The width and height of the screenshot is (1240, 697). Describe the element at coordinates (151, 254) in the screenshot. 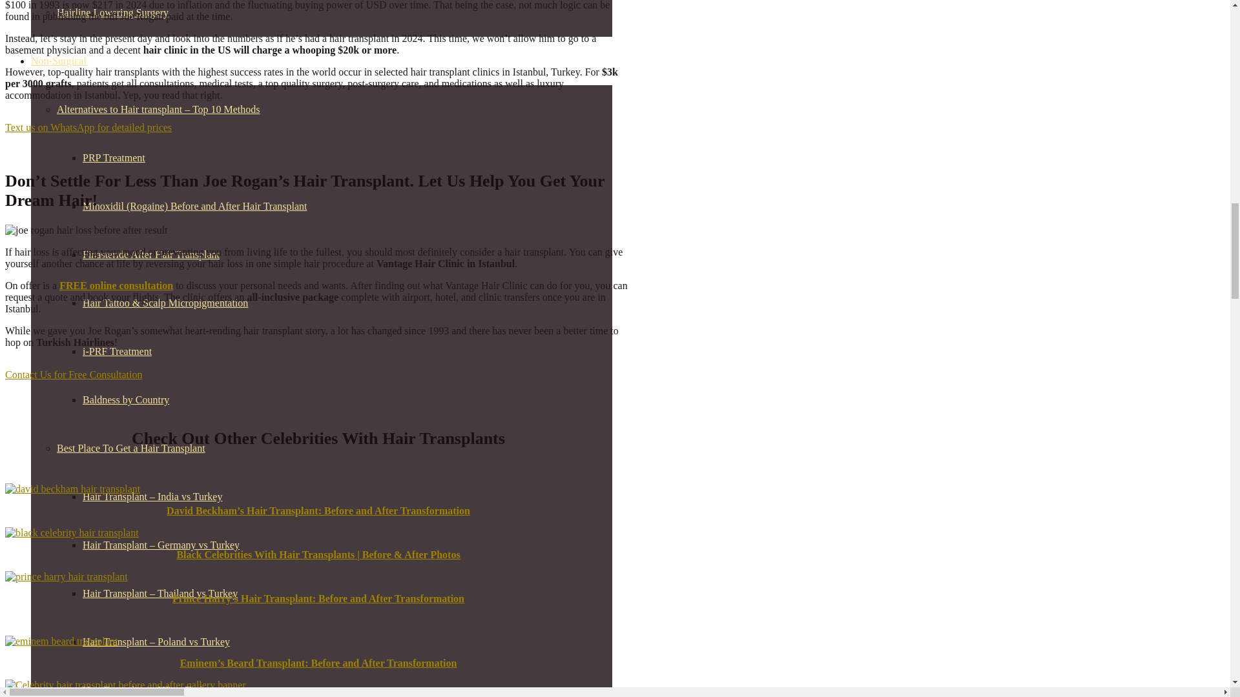

I see `Finasteride After Hair Transplant` at that location.